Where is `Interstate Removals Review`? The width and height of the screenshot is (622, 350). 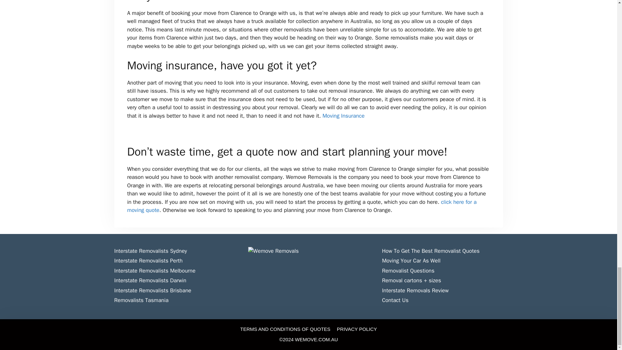 Interstate Removals Review is located at coordinates (415, 290).